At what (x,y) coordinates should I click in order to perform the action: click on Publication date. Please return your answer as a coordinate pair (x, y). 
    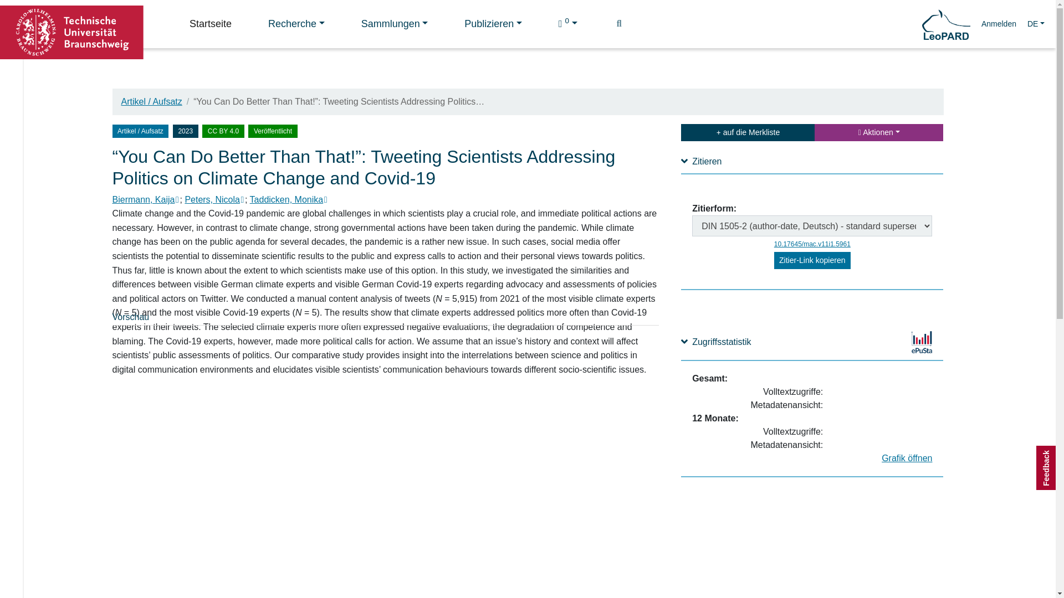
    Looking at the image, I should click on (187, 130).